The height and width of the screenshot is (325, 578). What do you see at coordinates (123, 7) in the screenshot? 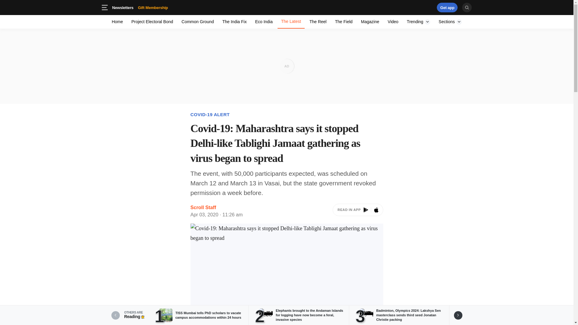
I see `Newsletters` at bounding box center [123, 7].